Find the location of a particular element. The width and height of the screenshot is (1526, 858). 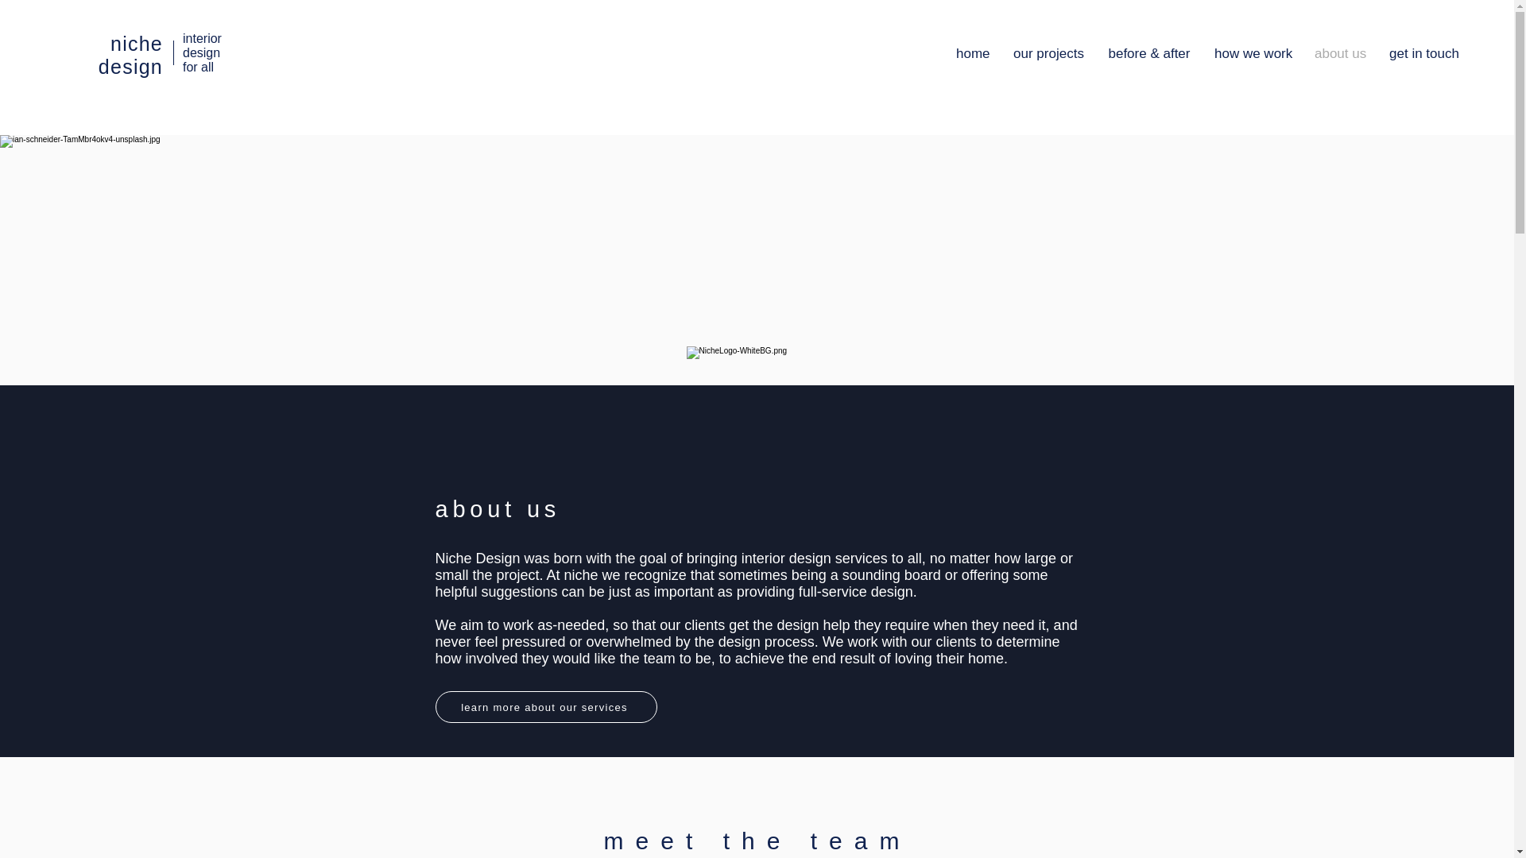

for all is located at coordinates (198, 67).